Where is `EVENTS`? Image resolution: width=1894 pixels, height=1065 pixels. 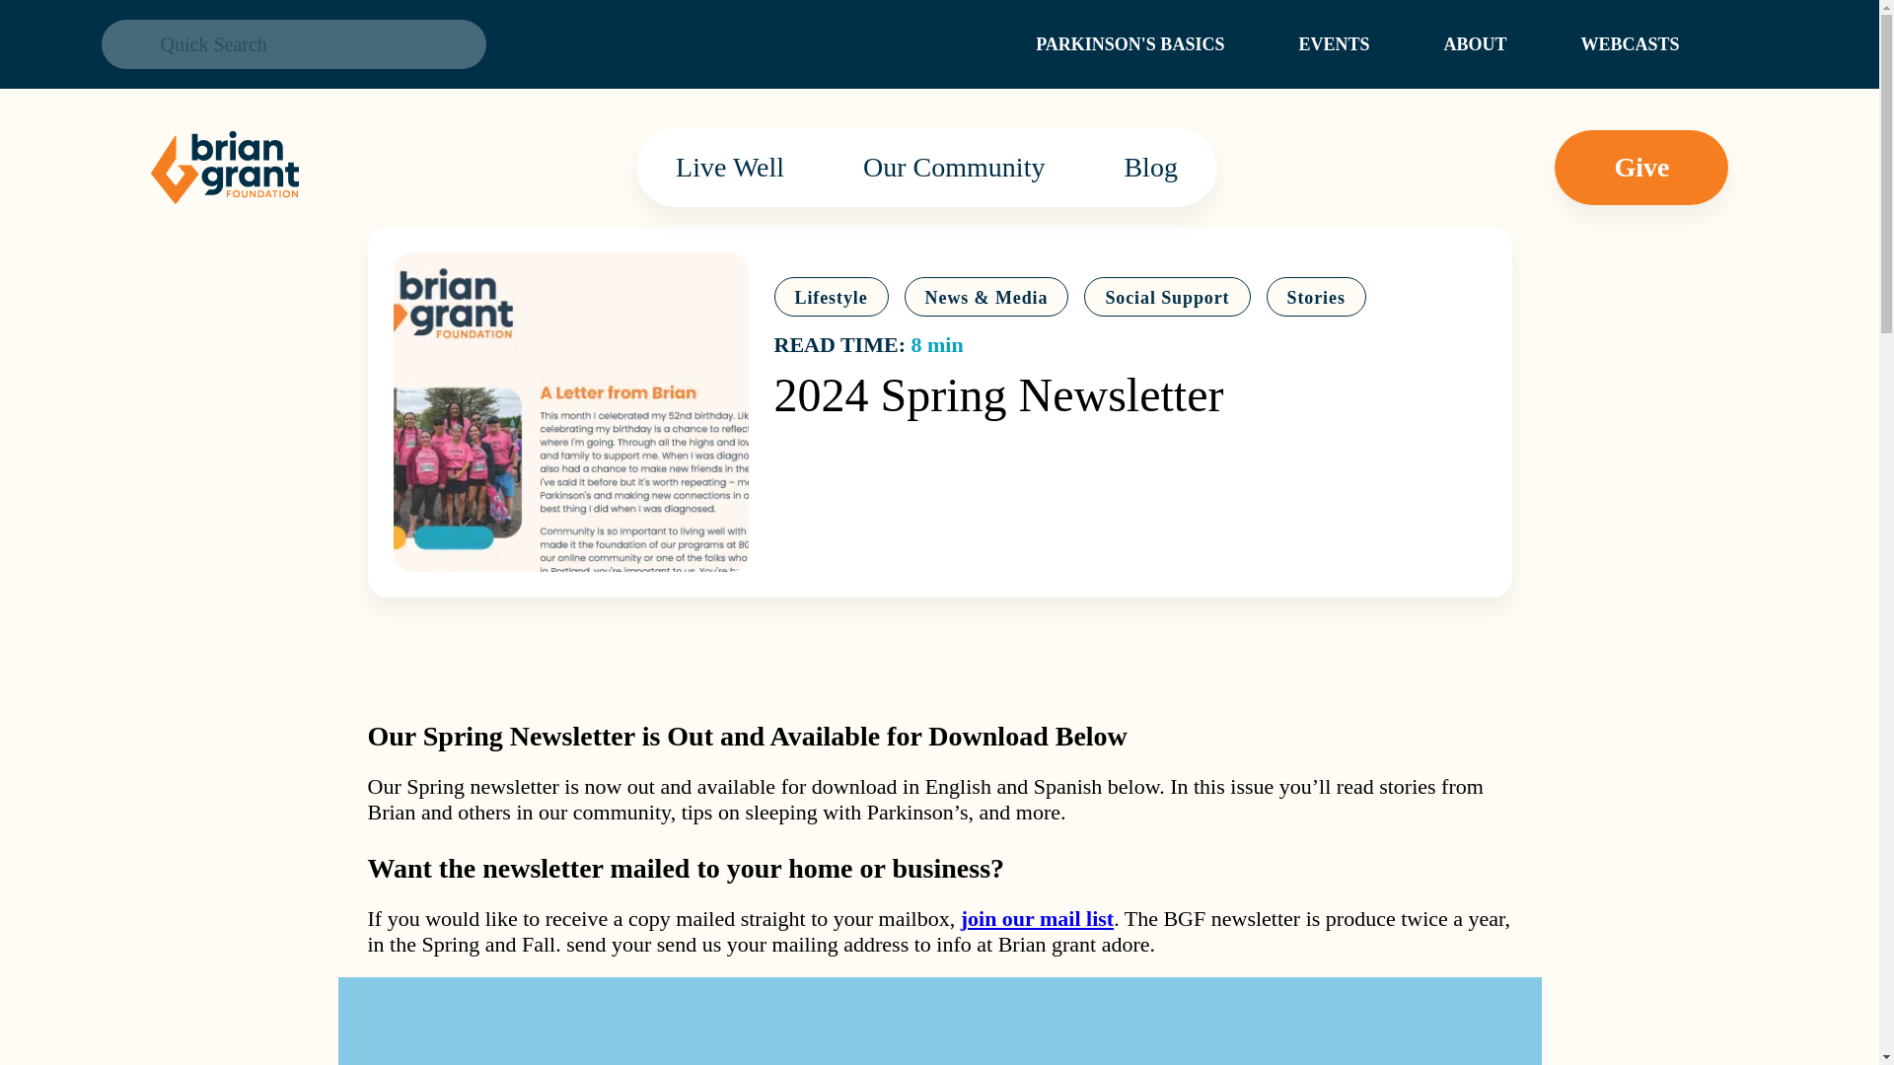
EVENTS is located at coordinates (1334, 43).